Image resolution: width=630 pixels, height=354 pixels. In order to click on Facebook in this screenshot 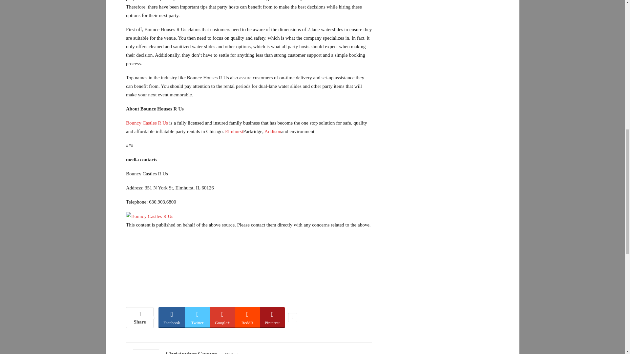, I will do `click(172, 317)`.